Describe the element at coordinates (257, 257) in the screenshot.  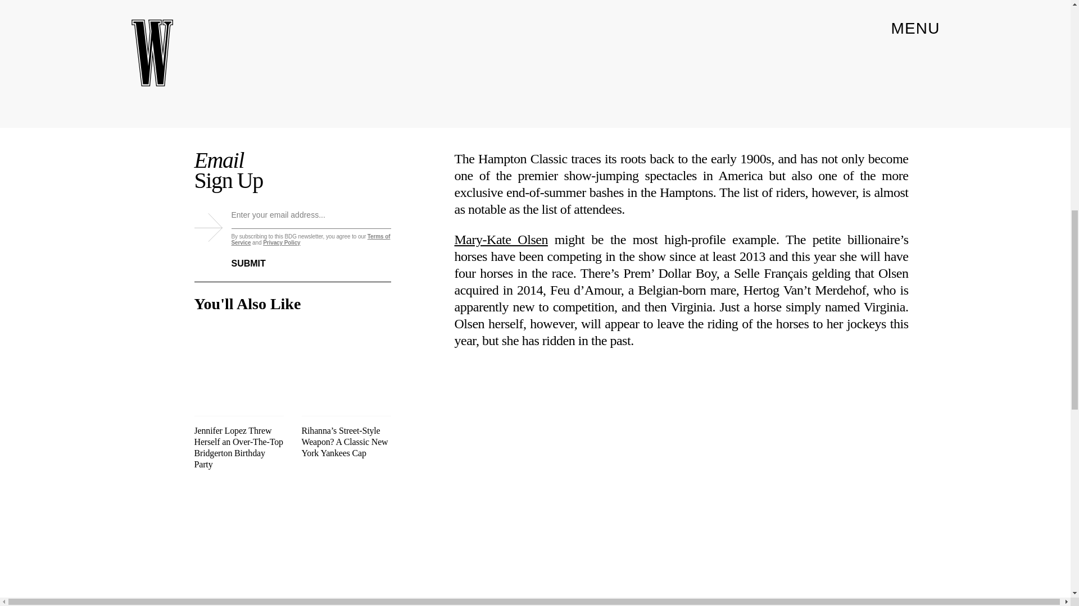
I see `SUBMIT` at that location.